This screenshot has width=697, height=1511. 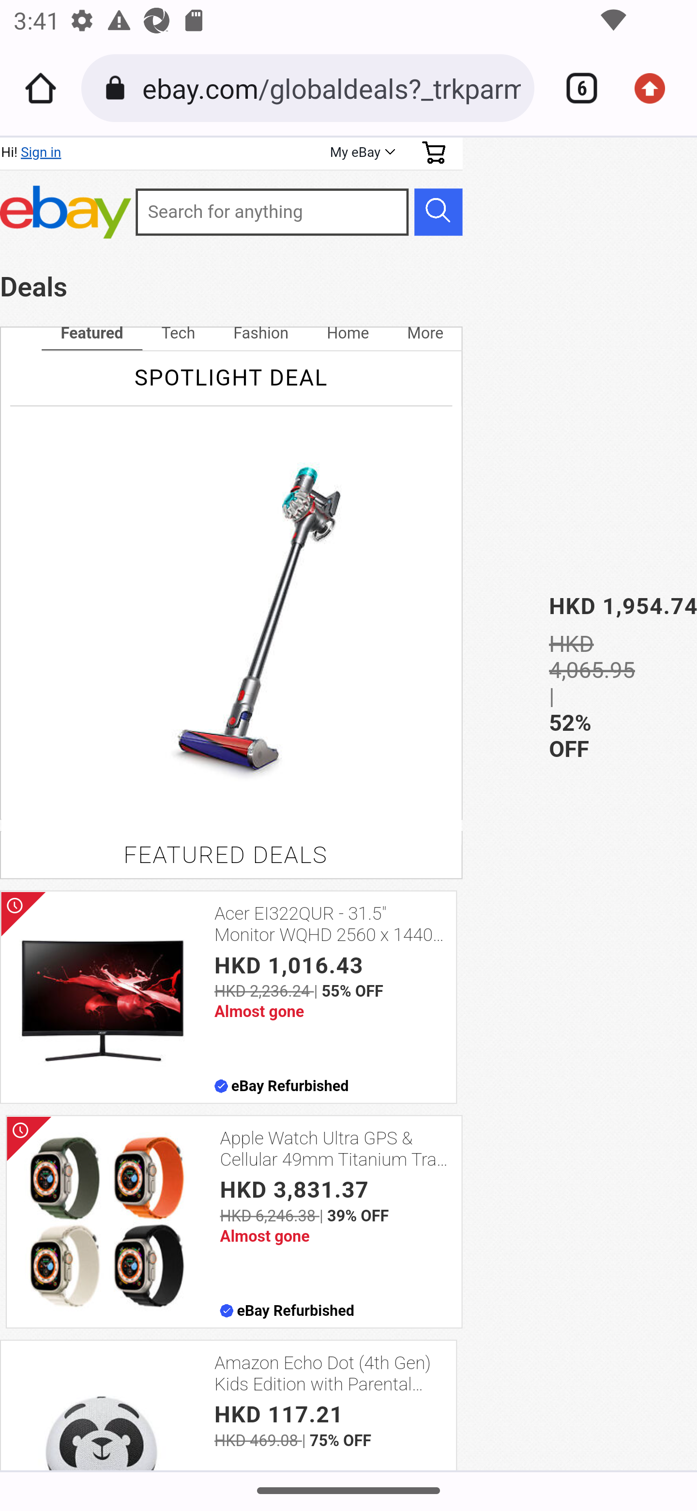 I want to click on Your shopping cart, so click(x=434, y=152).